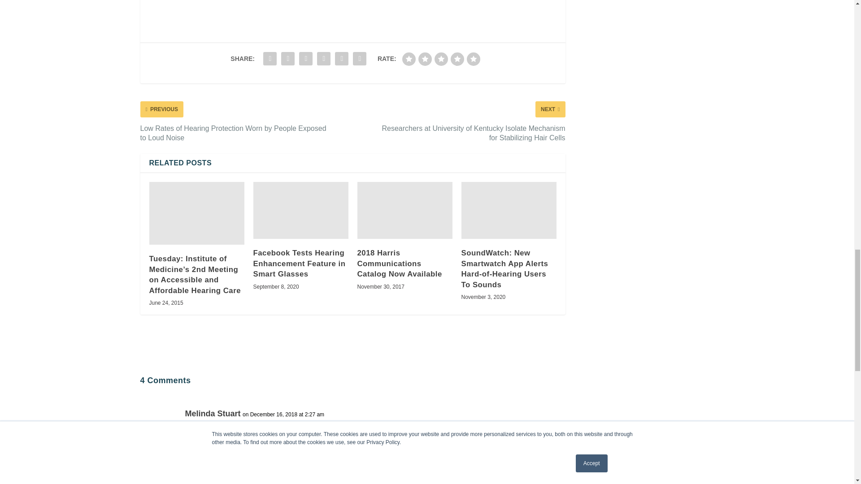  I want to click on bad, so click(409, 59).